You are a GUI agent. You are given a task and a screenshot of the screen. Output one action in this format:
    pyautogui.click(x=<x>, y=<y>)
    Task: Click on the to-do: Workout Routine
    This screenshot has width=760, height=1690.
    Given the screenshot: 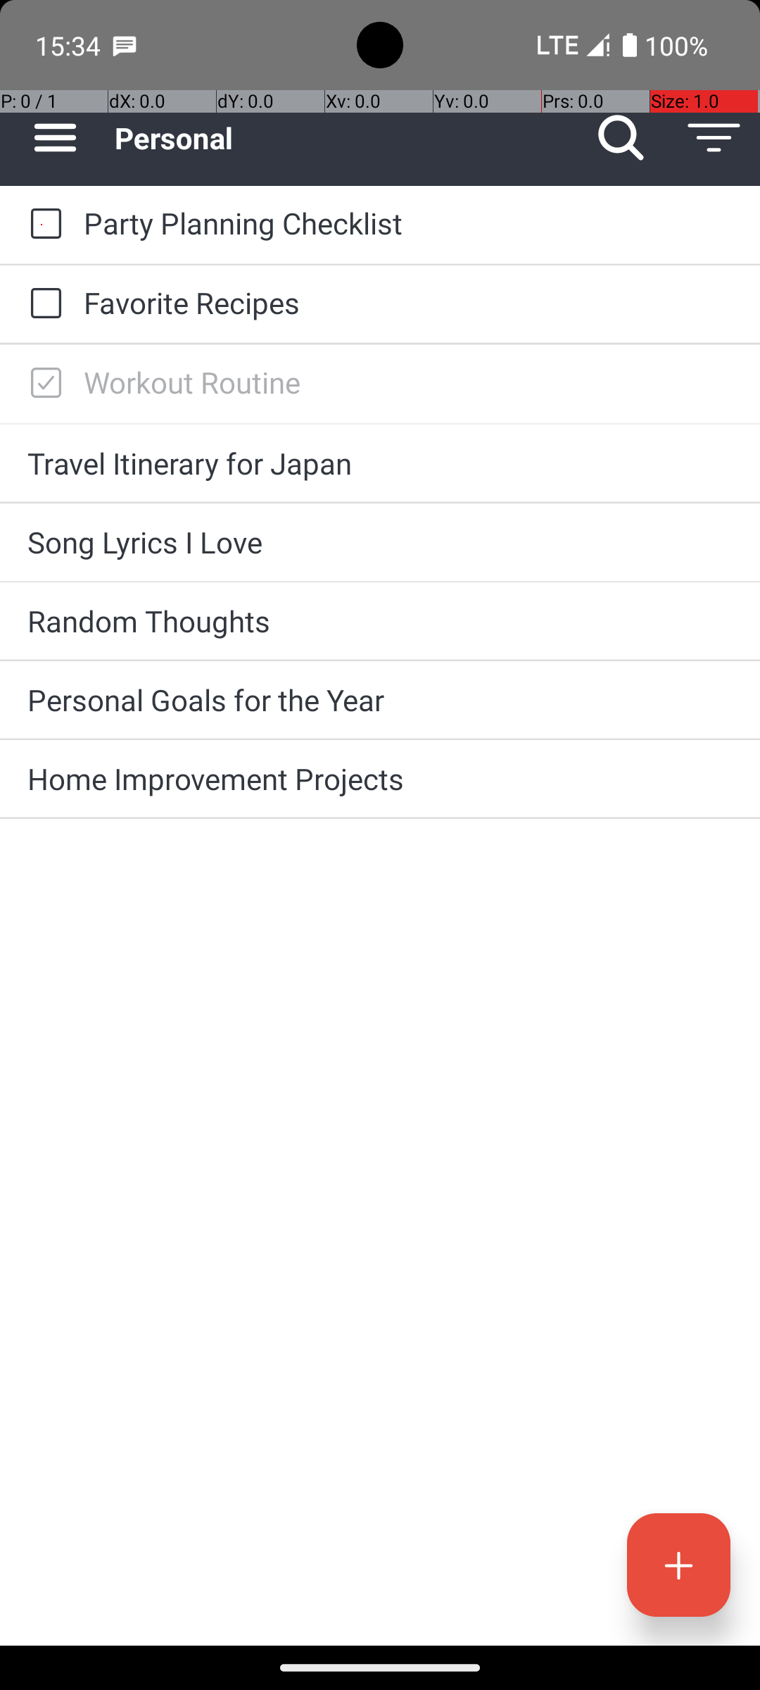 What is the action you would take?
    pyautogui.click(x=42, y=384)
    